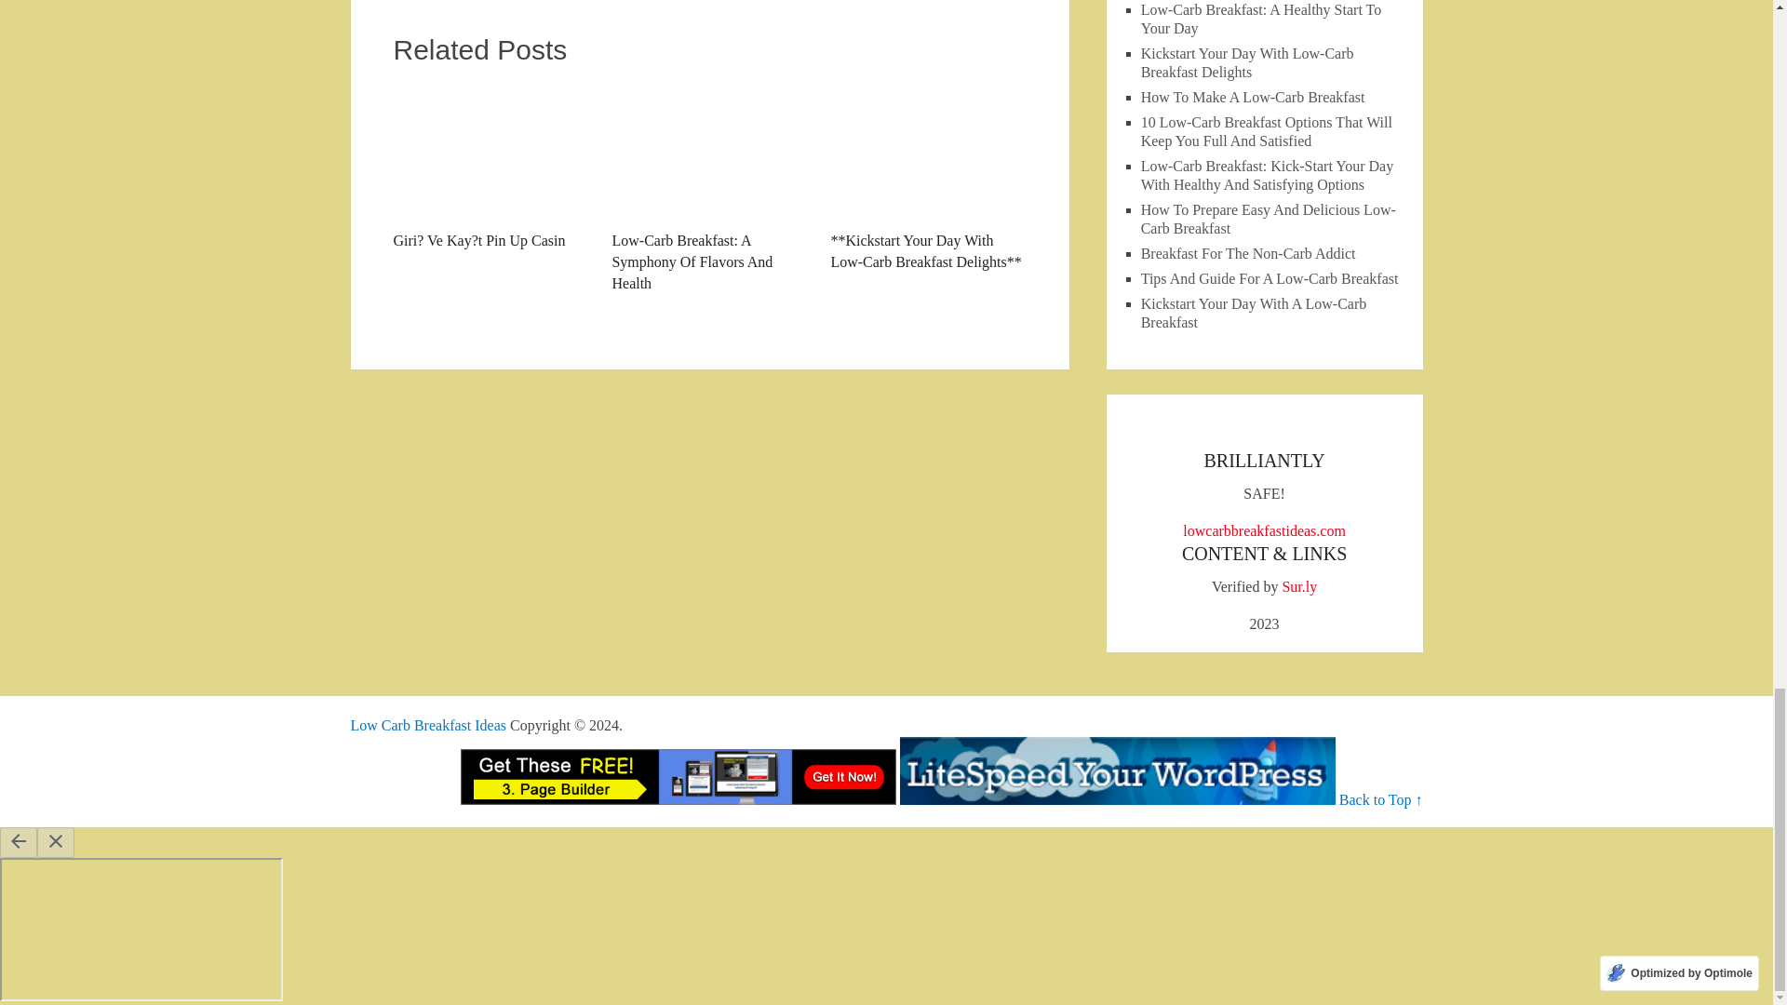 This screenshot has height=1005, width=1787. I want to click on Kickstart Your Day With Low-Carb Breakfast Delights, so click(1247, 62).